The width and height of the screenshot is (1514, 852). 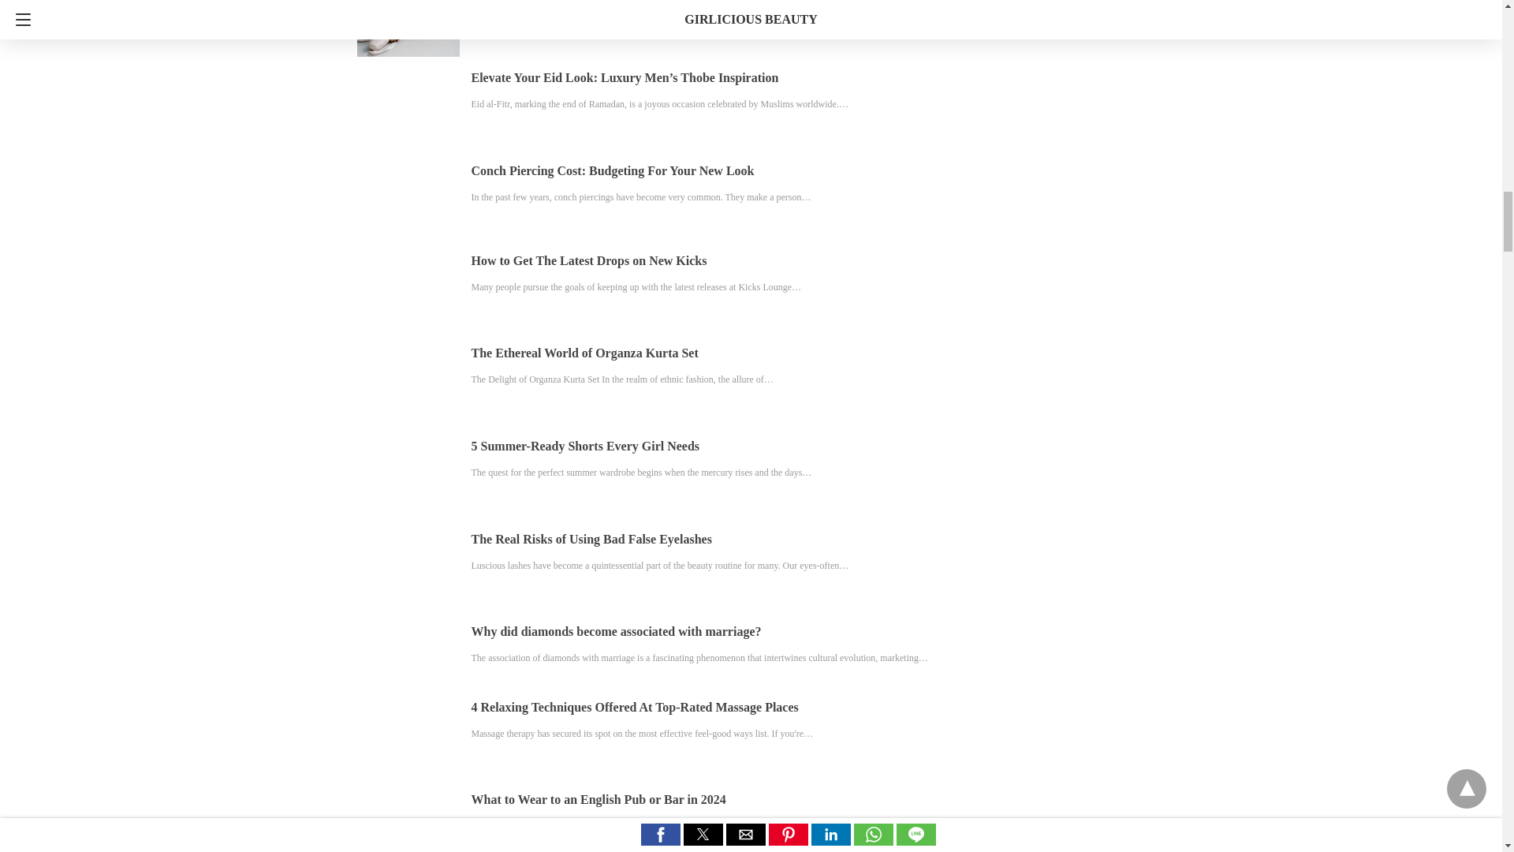 What do you see at coordinates (585, 446) in the screenshot?
I see `5 Summer-Ready Shorts Every Girl Needs` at bounding box center [585, 446].